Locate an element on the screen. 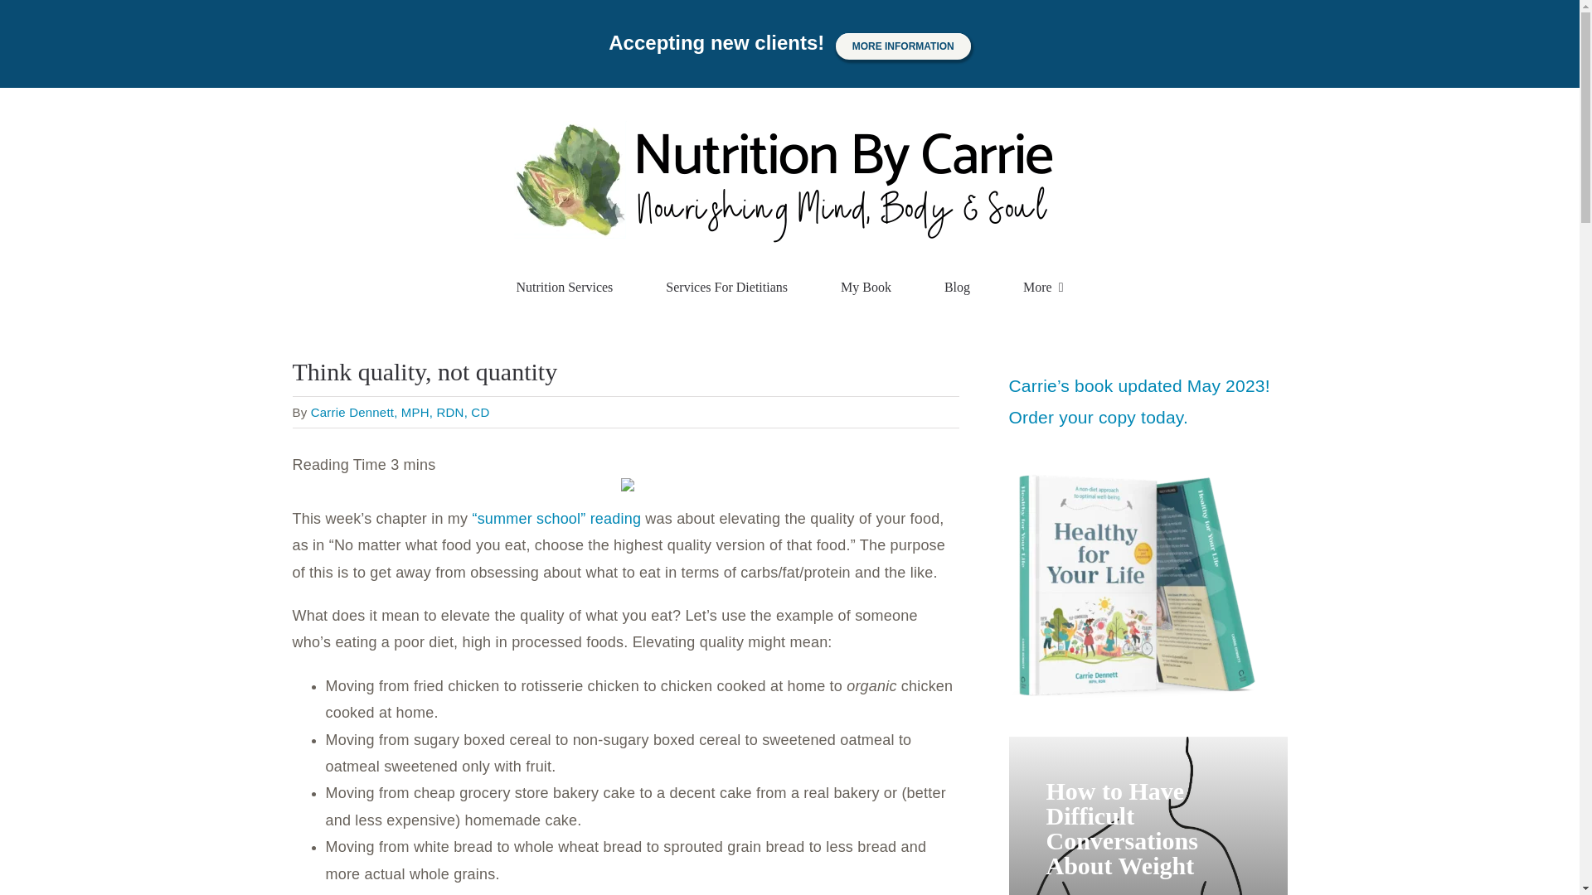 This screenshot has width=1592, height=895. My Book is located at coordinates (866, 288).